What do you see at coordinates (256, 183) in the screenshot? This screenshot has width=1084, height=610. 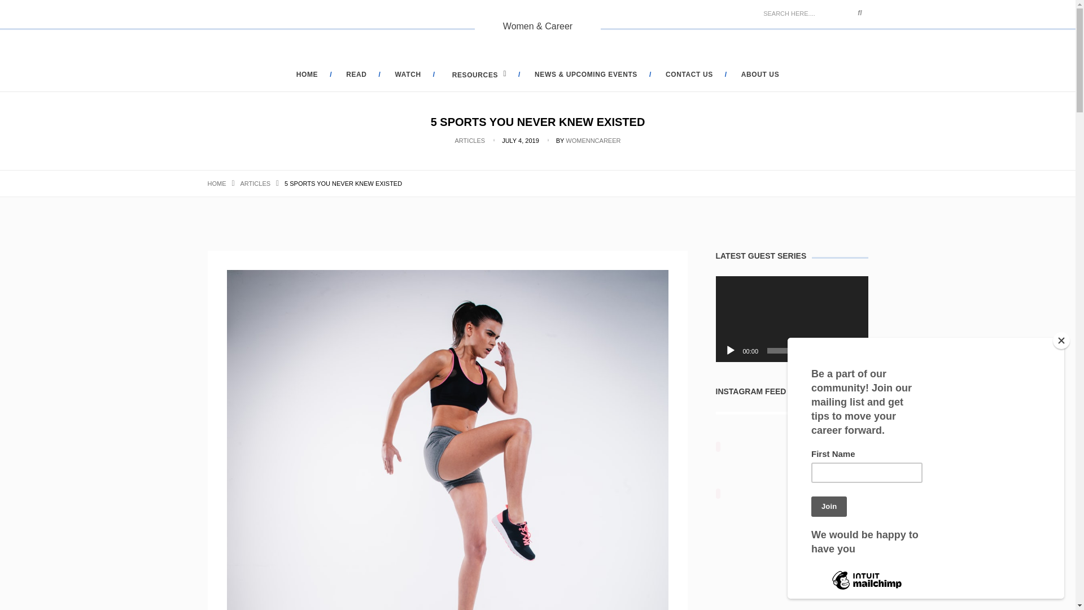 I see `articles` at bounding box center [256, 183].